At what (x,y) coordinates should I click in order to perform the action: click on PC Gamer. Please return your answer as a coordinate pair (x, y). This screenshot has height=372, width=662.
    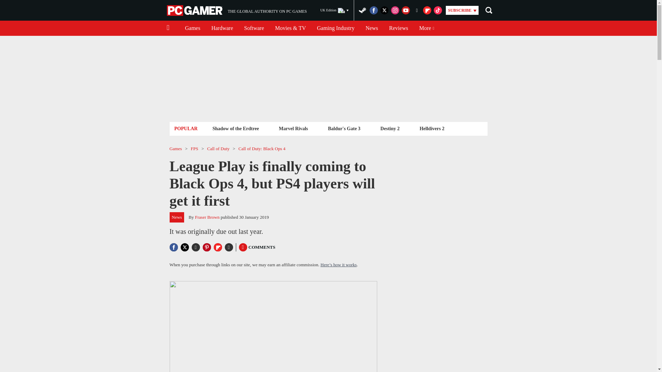
    Looking at the image, I should click on (254, 28).